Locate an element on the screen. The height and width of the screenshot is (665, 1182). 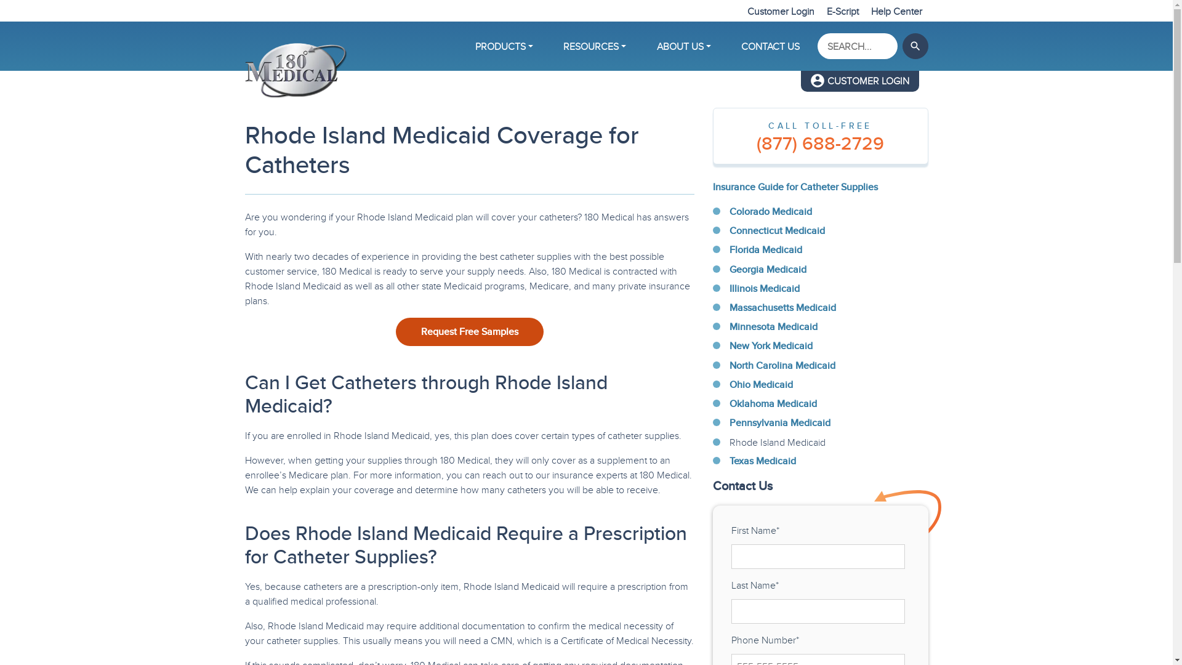
E-Script is located at coordinates (842, 11).